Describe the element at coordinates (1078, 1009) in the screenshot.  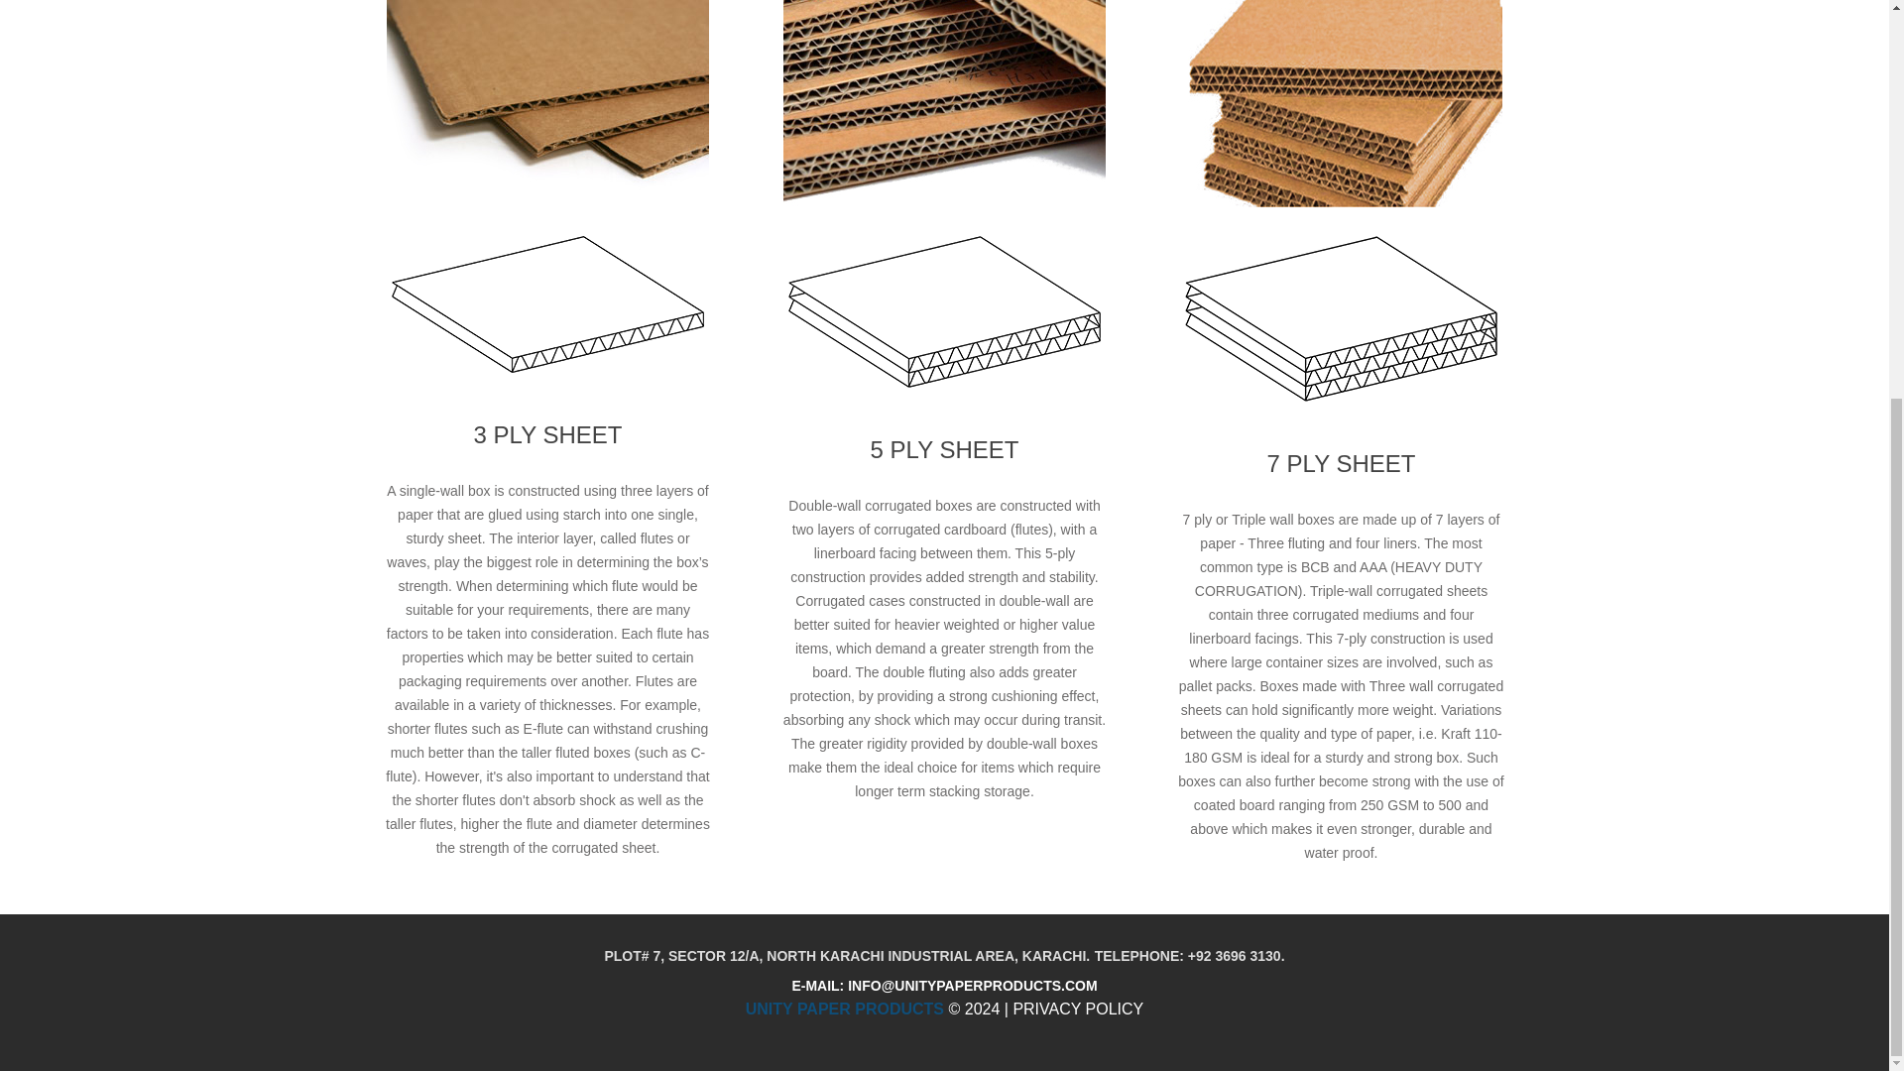
I see `PRIVACY POLICY` at that location.